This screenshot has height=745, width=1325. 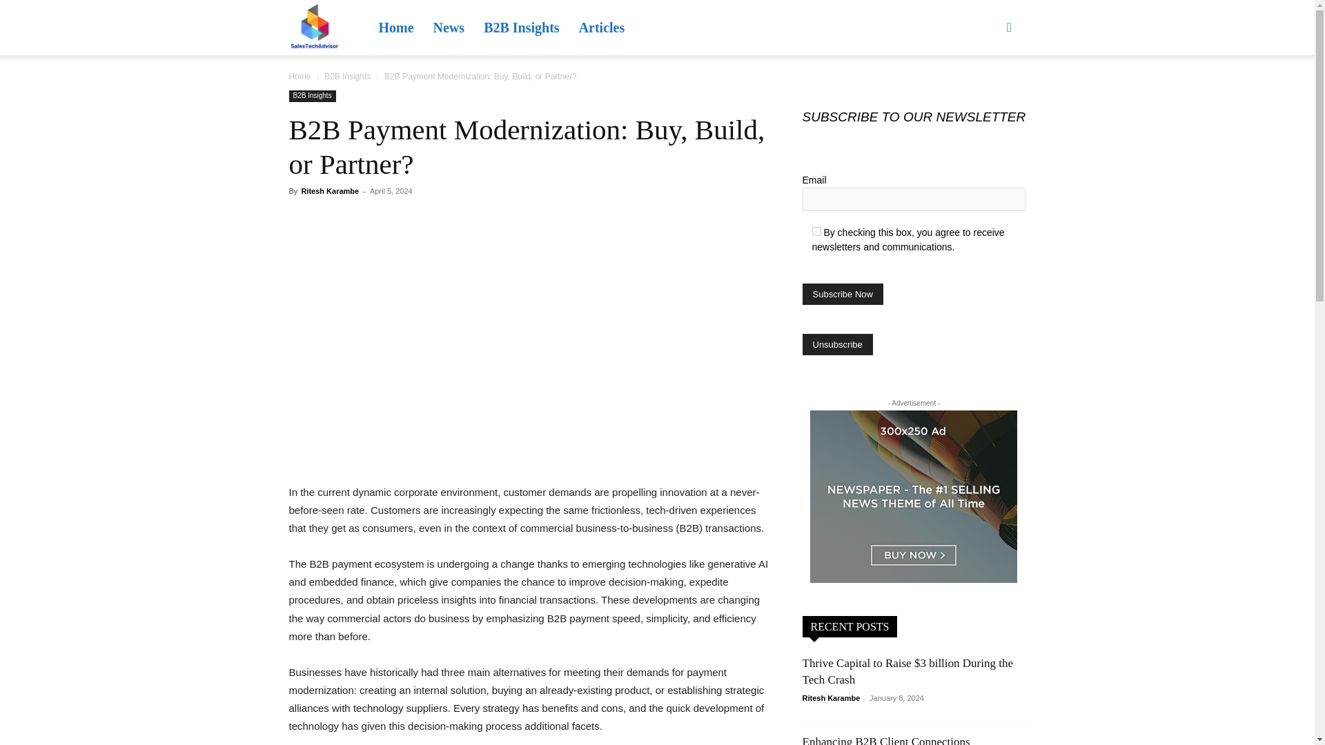 I want to click on Unsubscribe, so click(x=836, y=344).